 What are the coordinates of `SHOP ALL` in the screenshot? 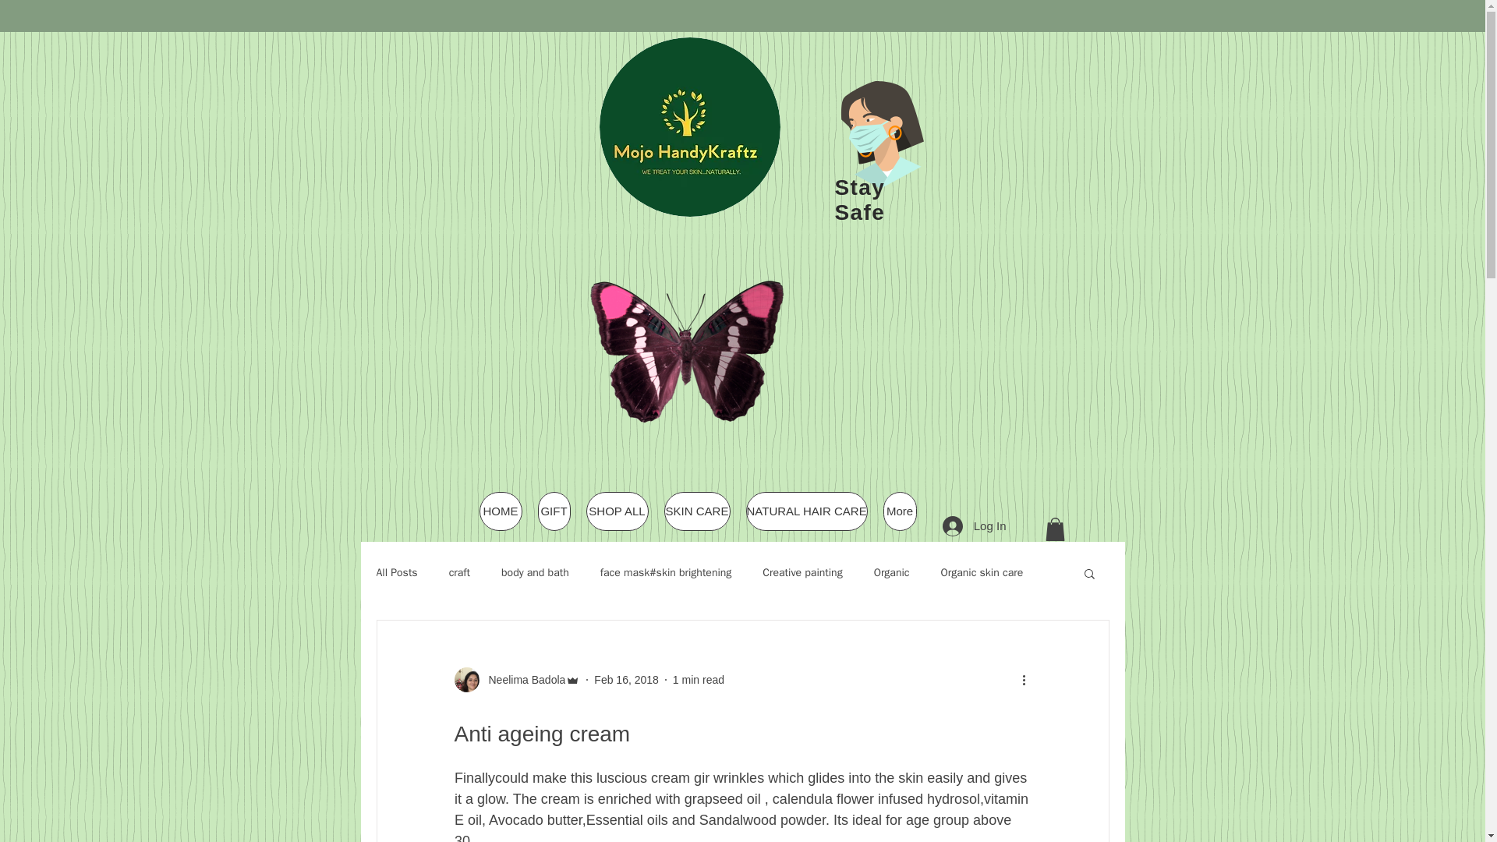 It's located at (618, 511).